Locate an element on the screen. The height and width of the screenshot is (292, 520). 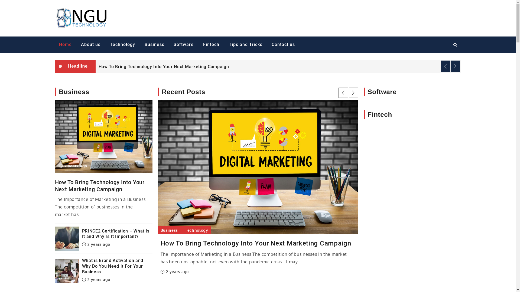
Contact us is located at coordinates (283, 45).